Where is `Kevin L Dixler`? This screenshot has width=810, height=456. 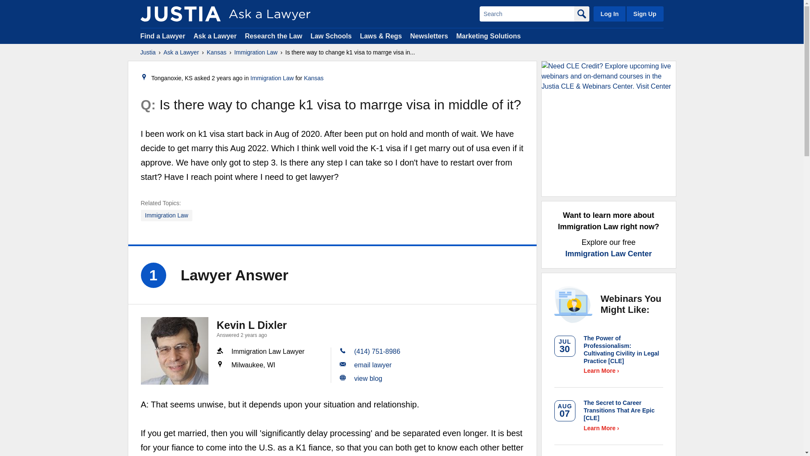 Kevin L Dixler is located at coordinates (175, 350).